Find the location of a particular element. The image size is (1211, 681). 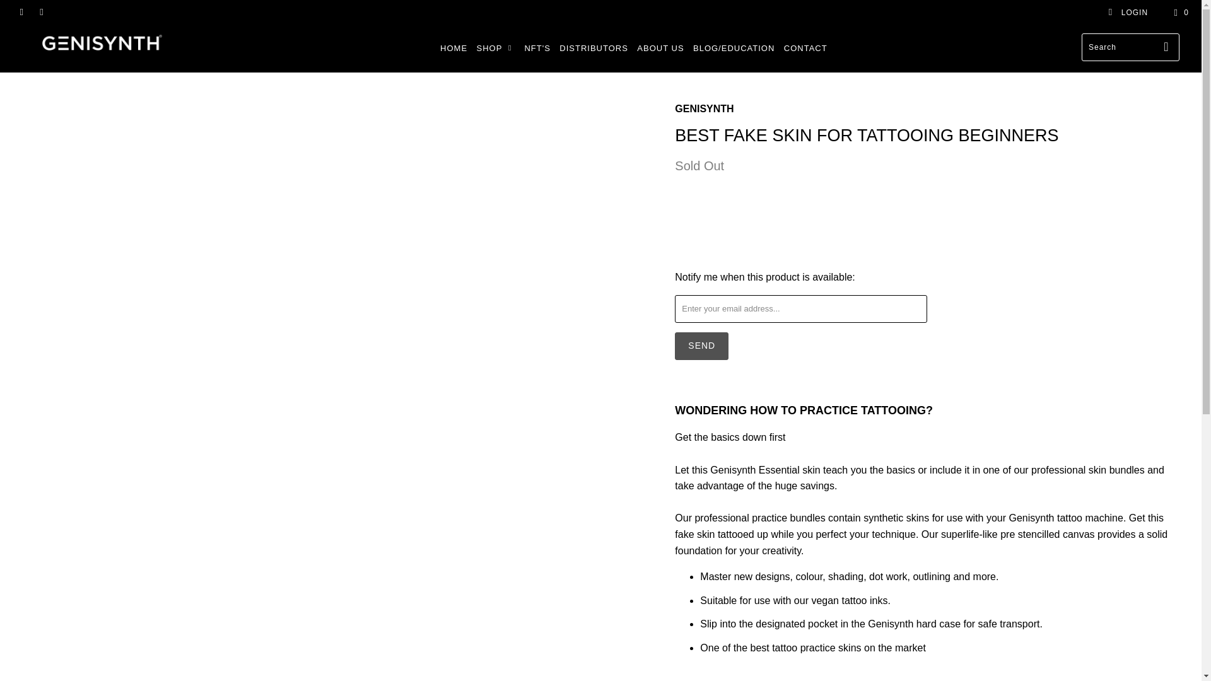

GENISYNTH on Facebook is located at coordinates (21, 13).